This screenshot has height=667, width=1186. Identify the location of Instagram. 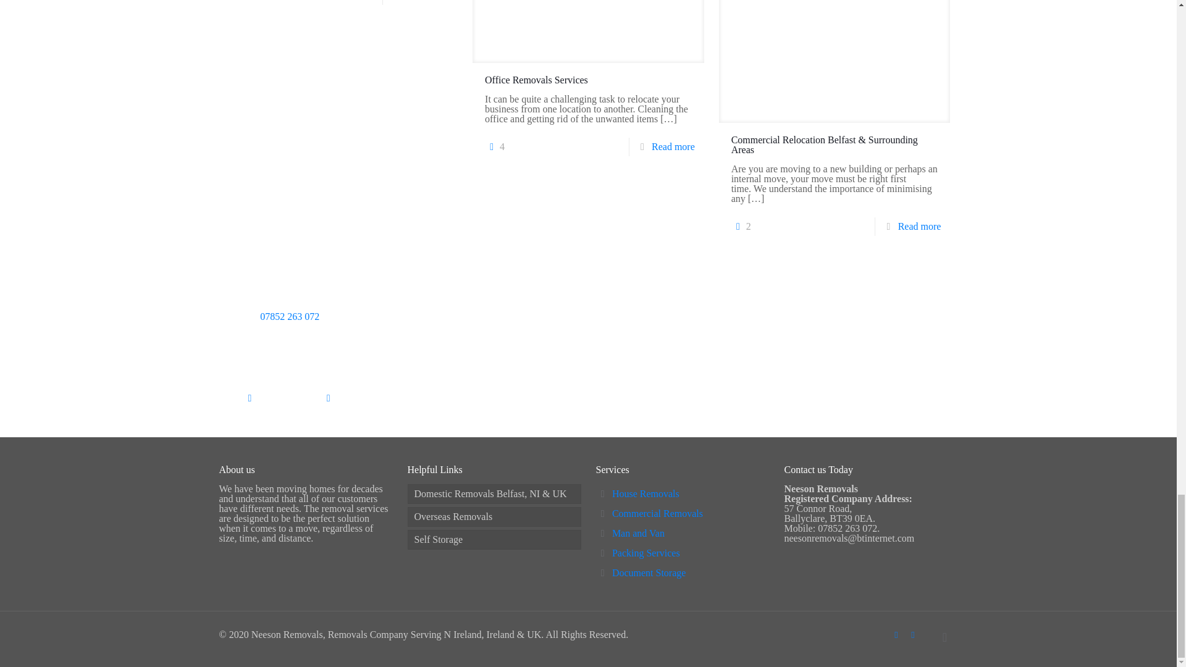
(913, 634).